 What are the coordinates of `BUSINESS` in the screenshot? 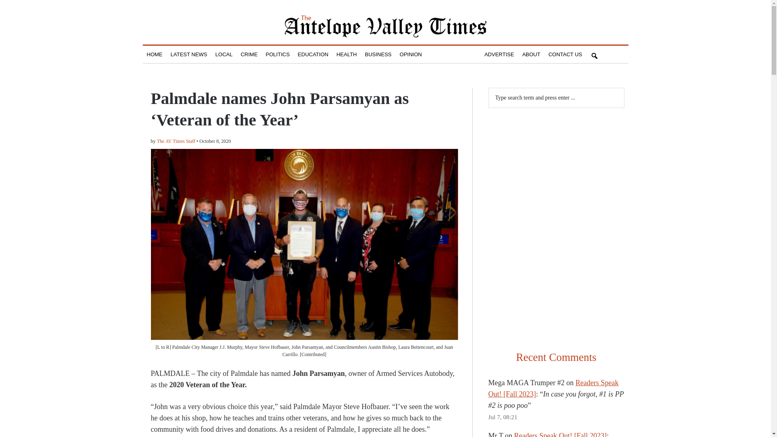 It's located at (378, 54).